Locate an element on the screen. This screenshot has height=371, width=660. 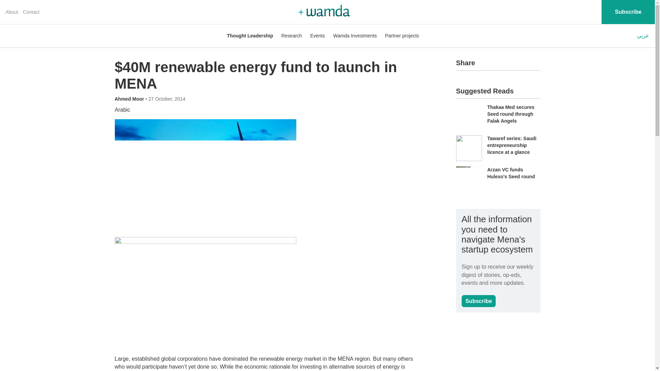
Tawaref series: Saudi entrepreneurship licence at a glance is located at coordinates (512, 145).